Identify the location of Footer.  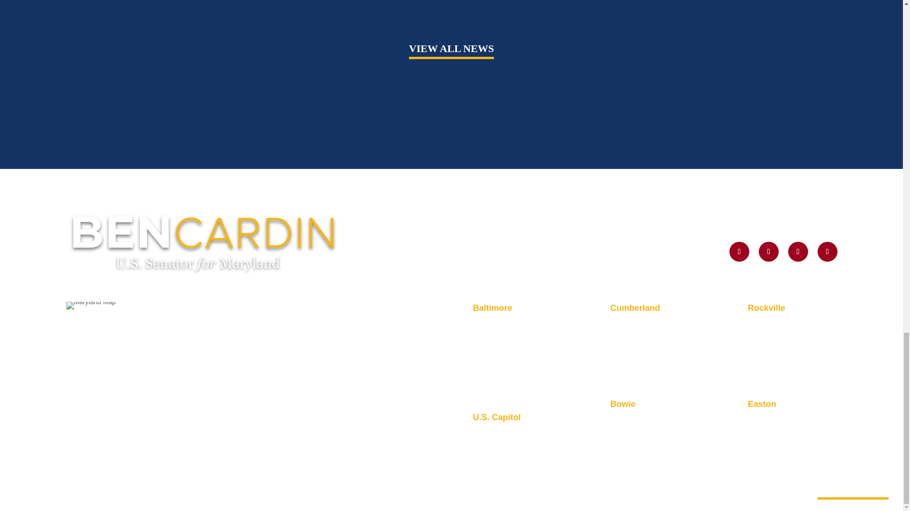
(204, 242).